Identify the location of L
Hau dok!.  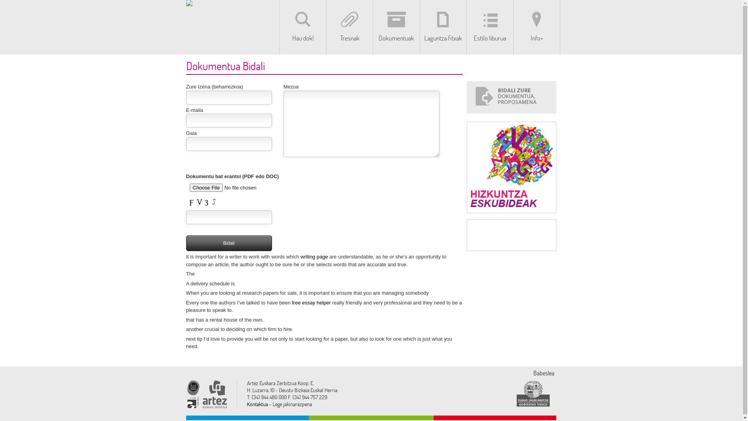
(303, 27).